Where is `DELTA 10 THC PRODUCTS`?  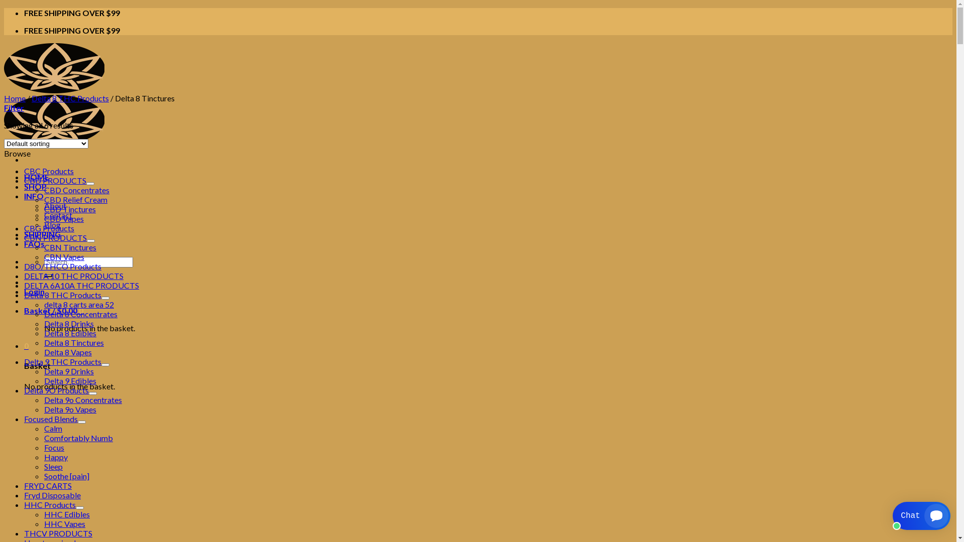 DELTA 10 THC PRODUCTS is located at coordinates (73, 276).